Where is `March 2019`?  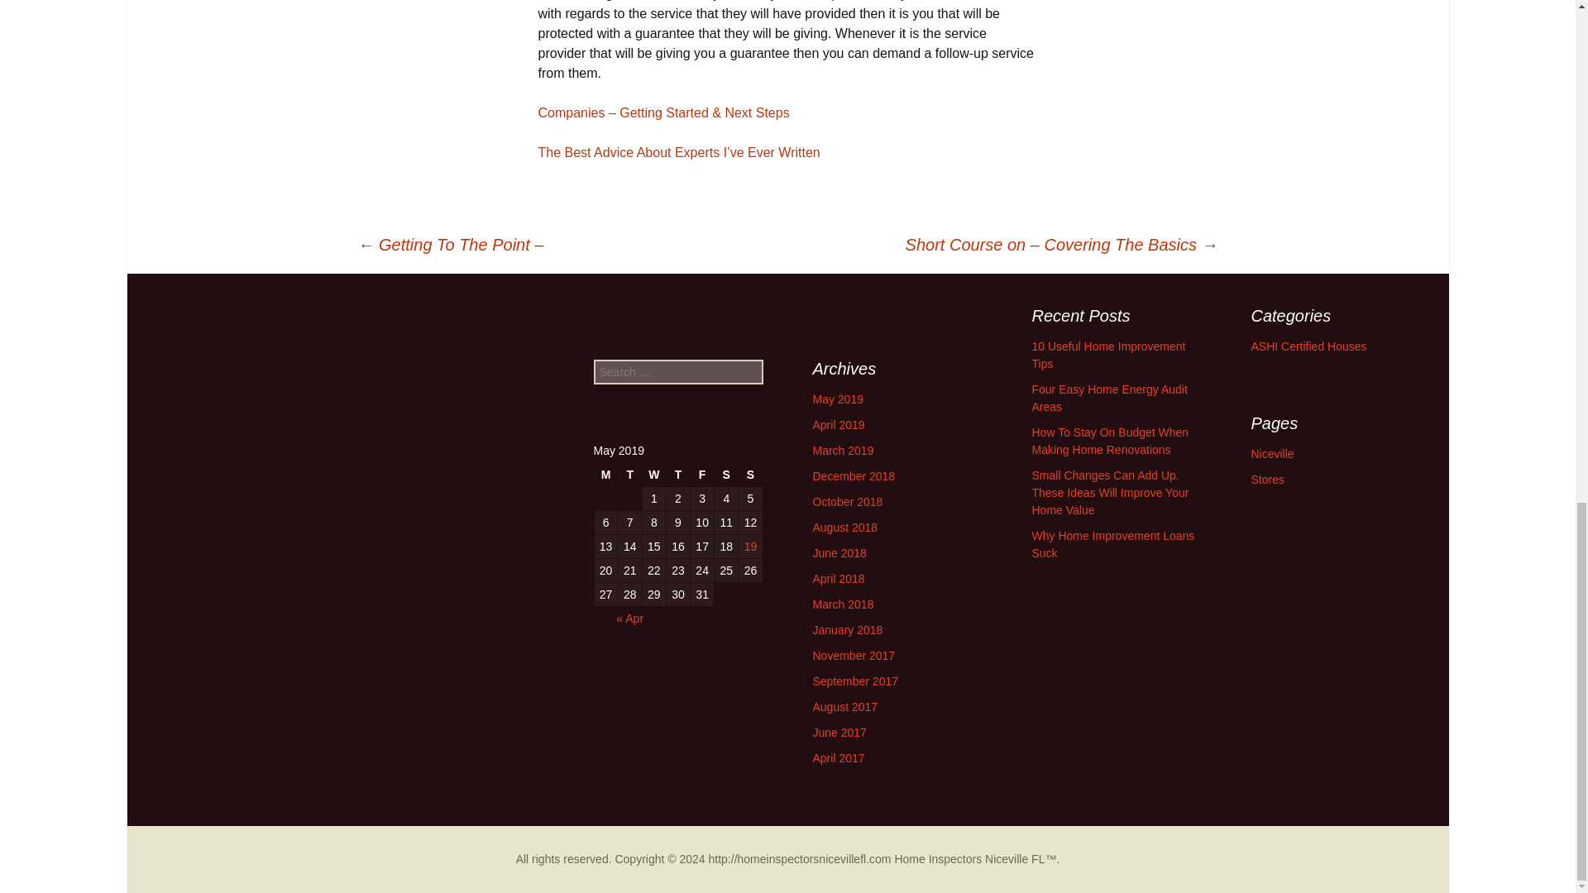
March 2019 is located at coordinates (842, 450).